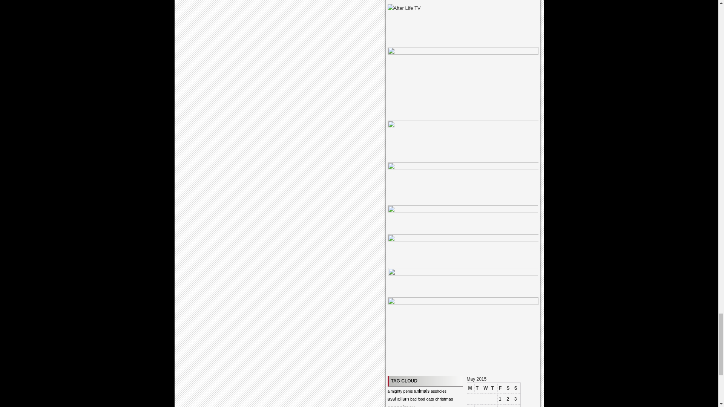 The height and width of the screenshot is (407, 724). What do you see at coordinates (398, 399) in the screenshot?
I see `assholism` at bounding box center [398, 399].